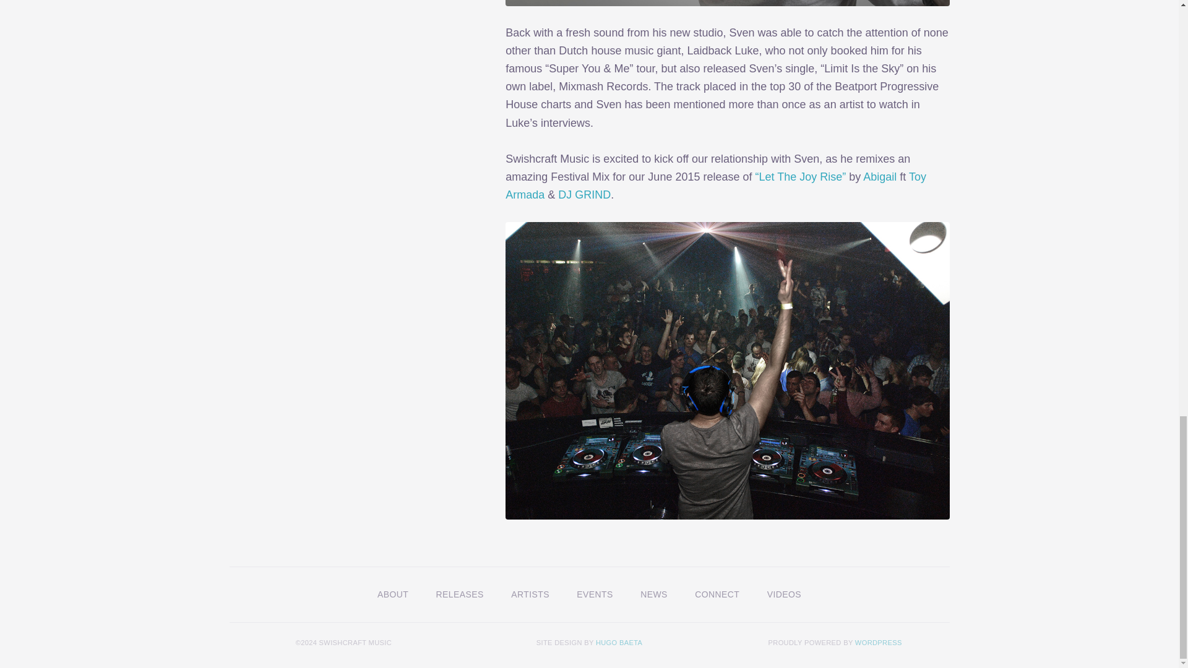  What do you see at coordinates (717, 594) in the screenshot?
I see `CONNECT` at bounding box center [717, 594].